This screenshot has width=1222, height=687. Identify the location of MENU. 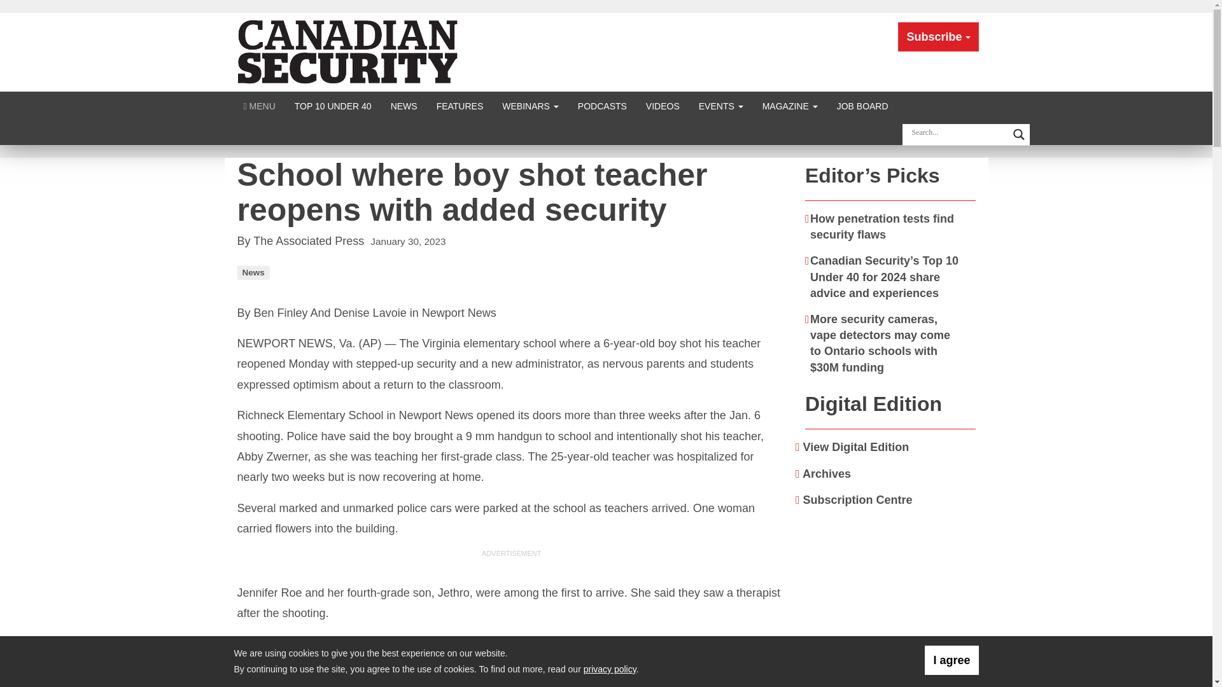
(260, 106).